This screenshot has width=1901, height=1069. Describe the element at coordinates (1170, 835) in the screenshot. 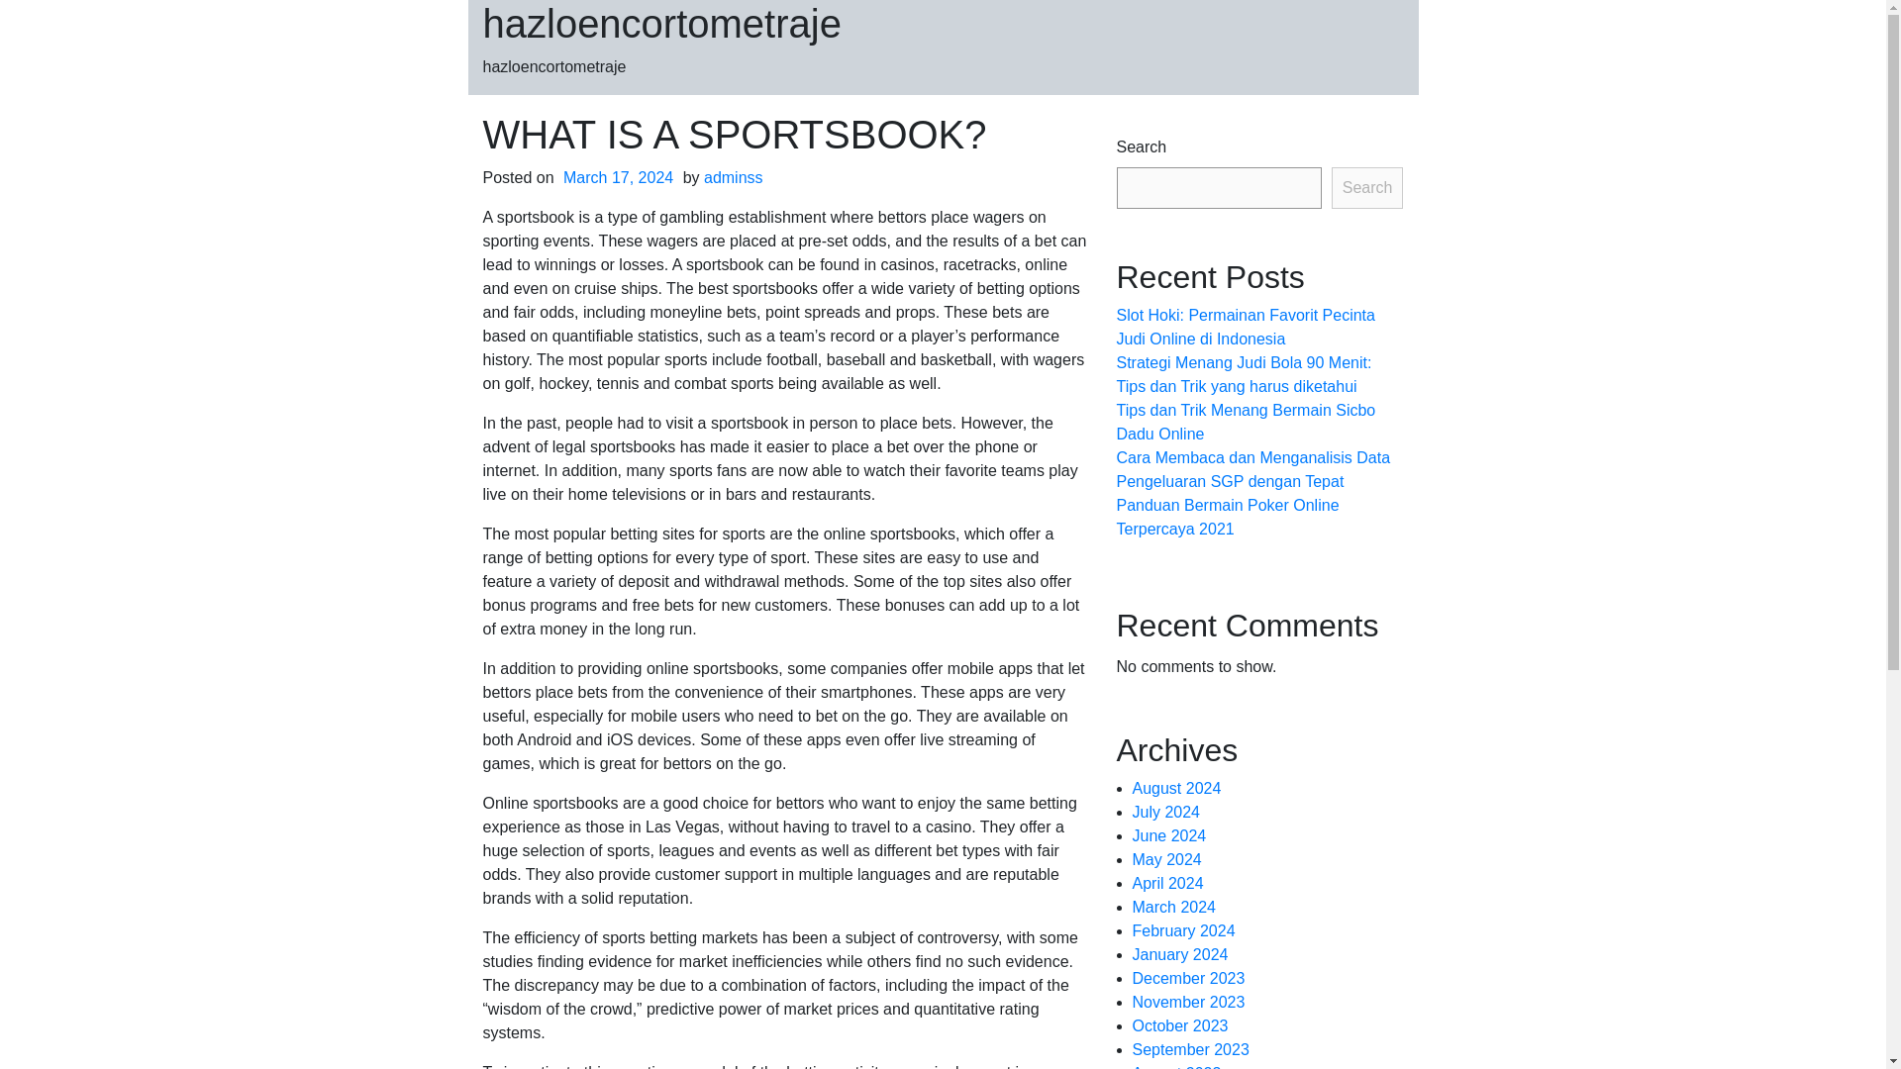

I see `June 2024` at that location.